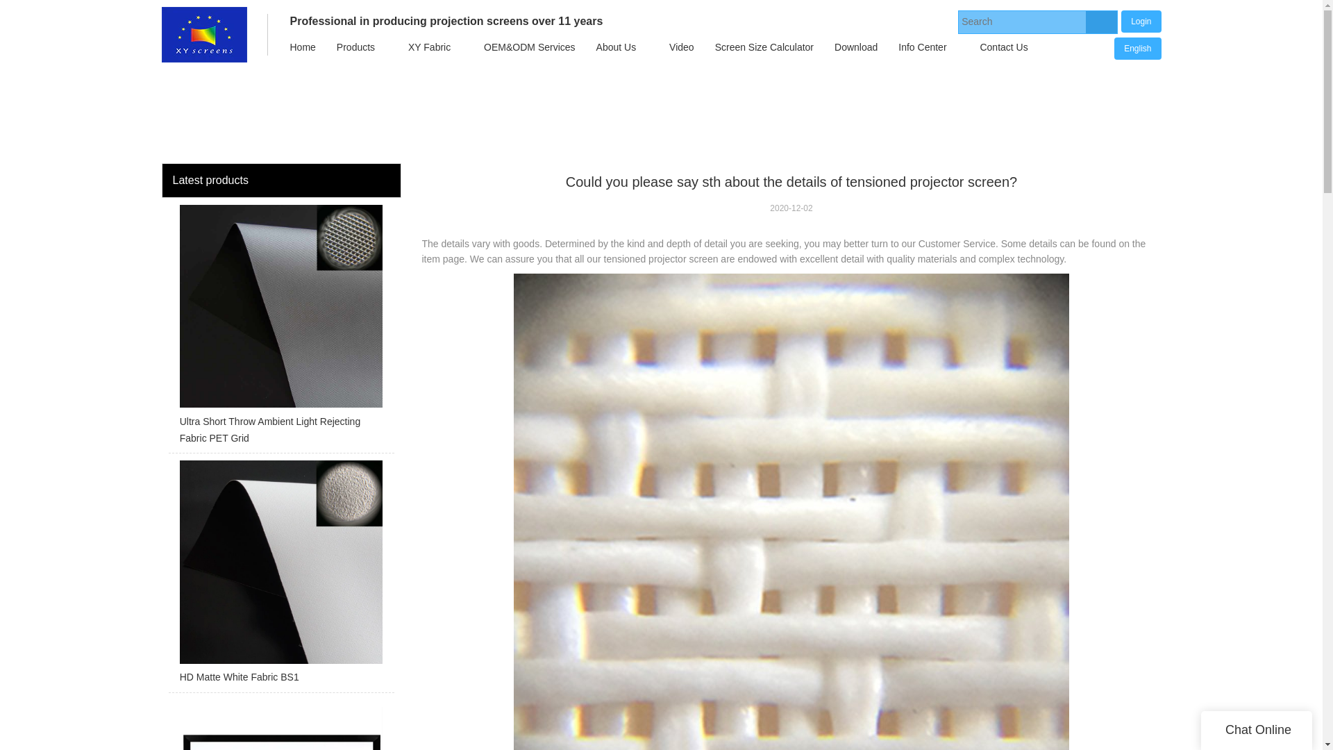  Describe the element at coordinates (682, 47) in the screenshot. I see `Video` at that location.